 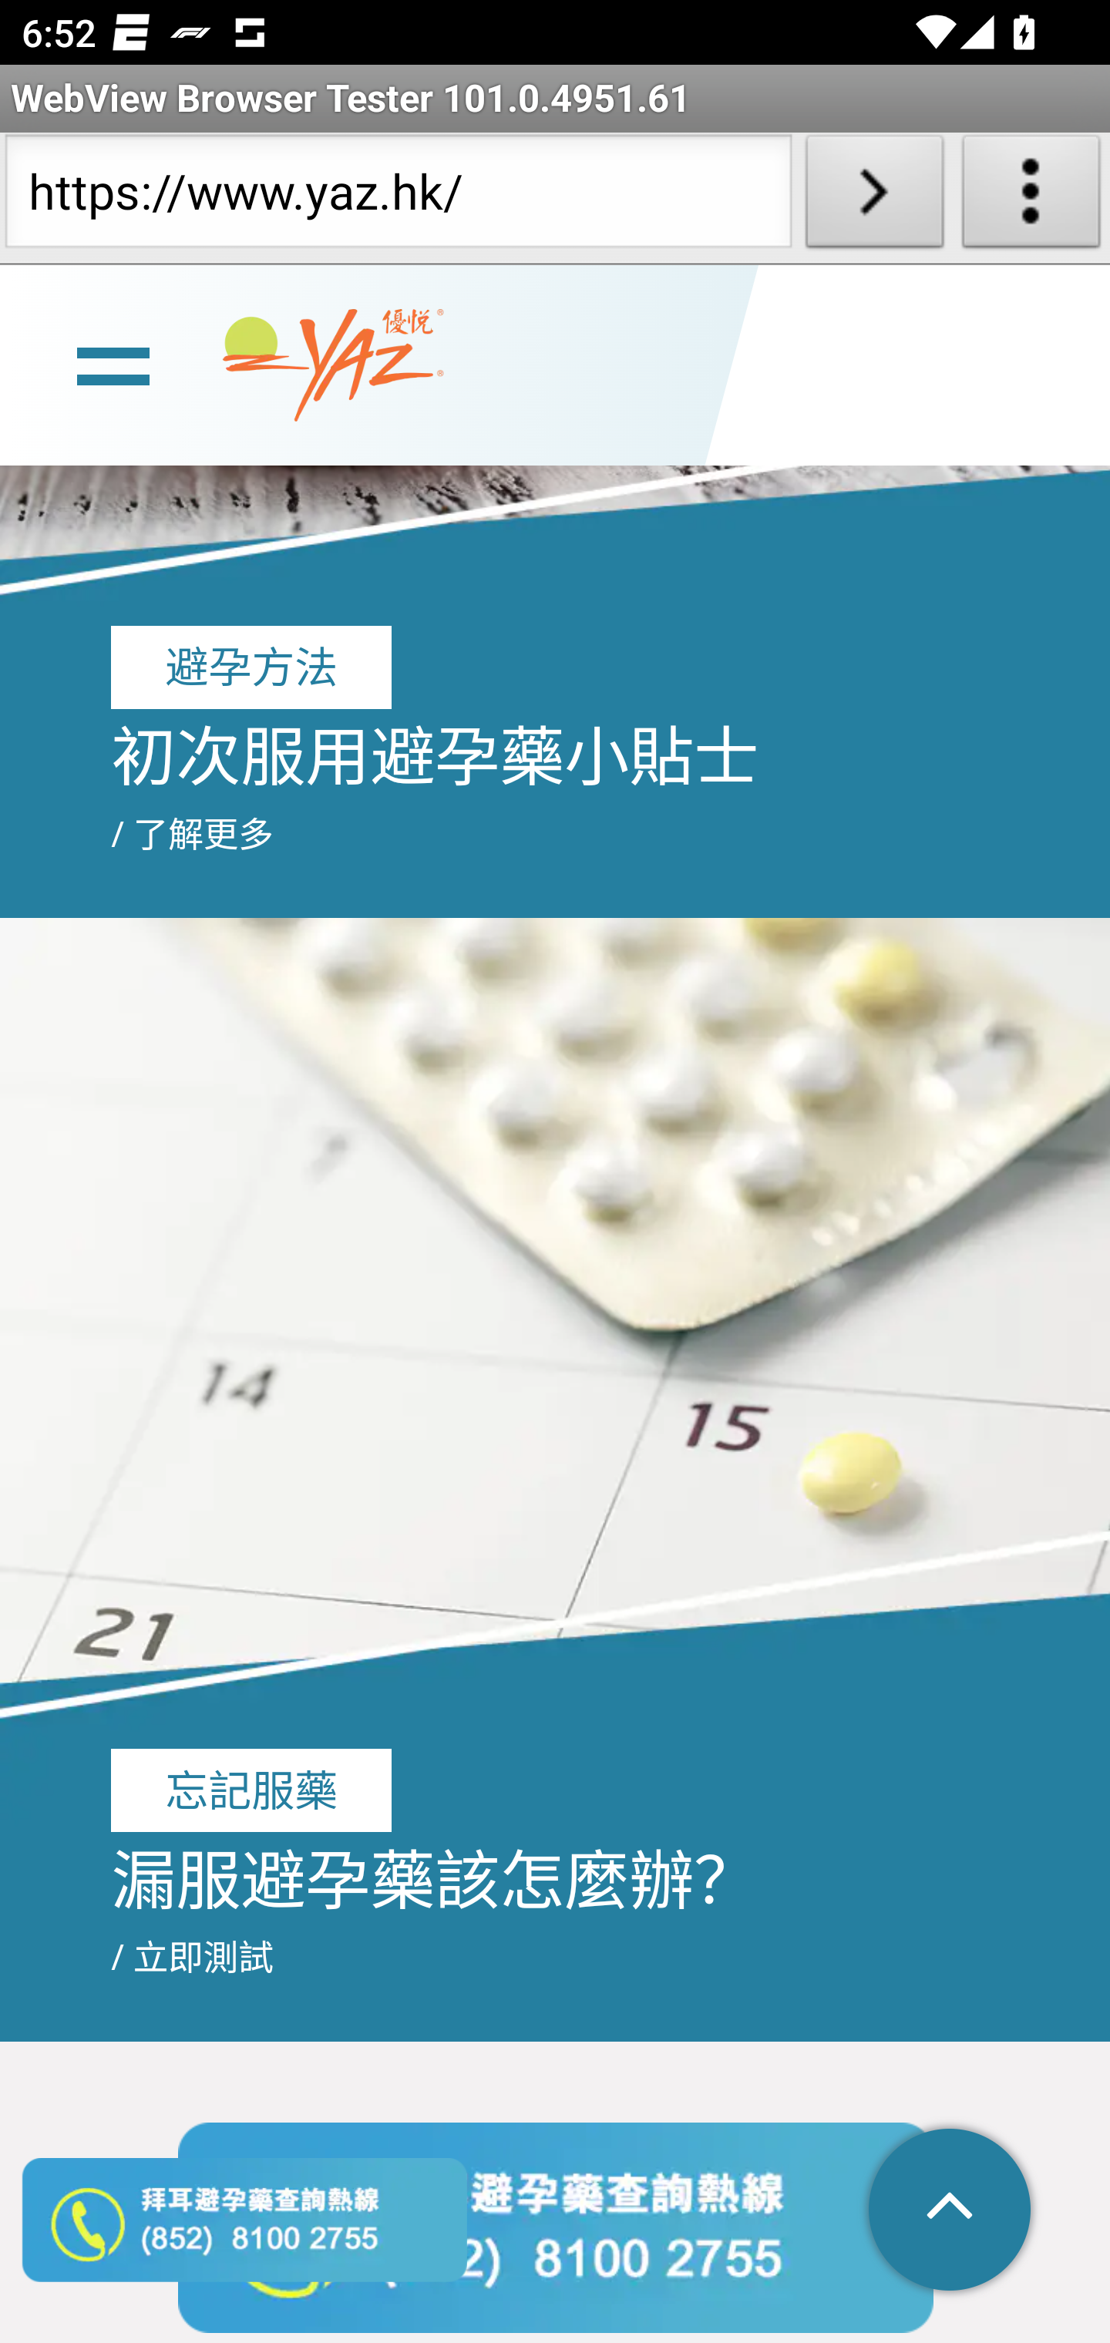 I want to click on / 了解更多, so click(x=193, y=832).